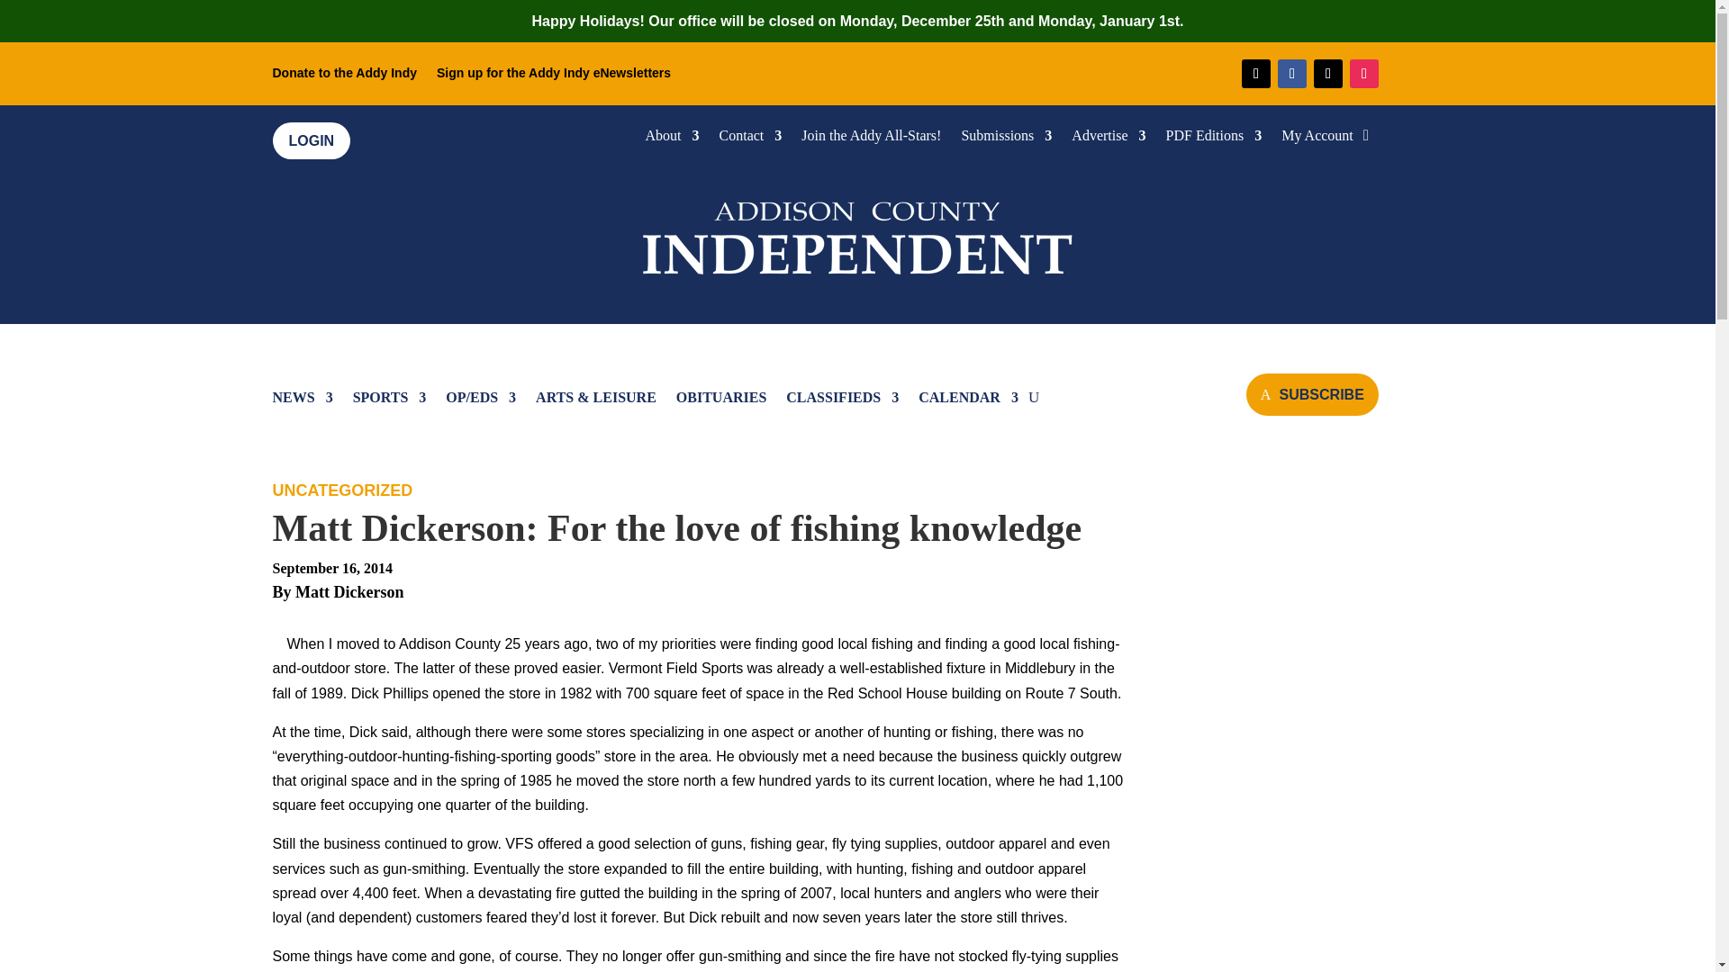  Describe the element at coordinates (871, 139) in the screenshot. I see `Join the Addy All-Stars!` at that location.